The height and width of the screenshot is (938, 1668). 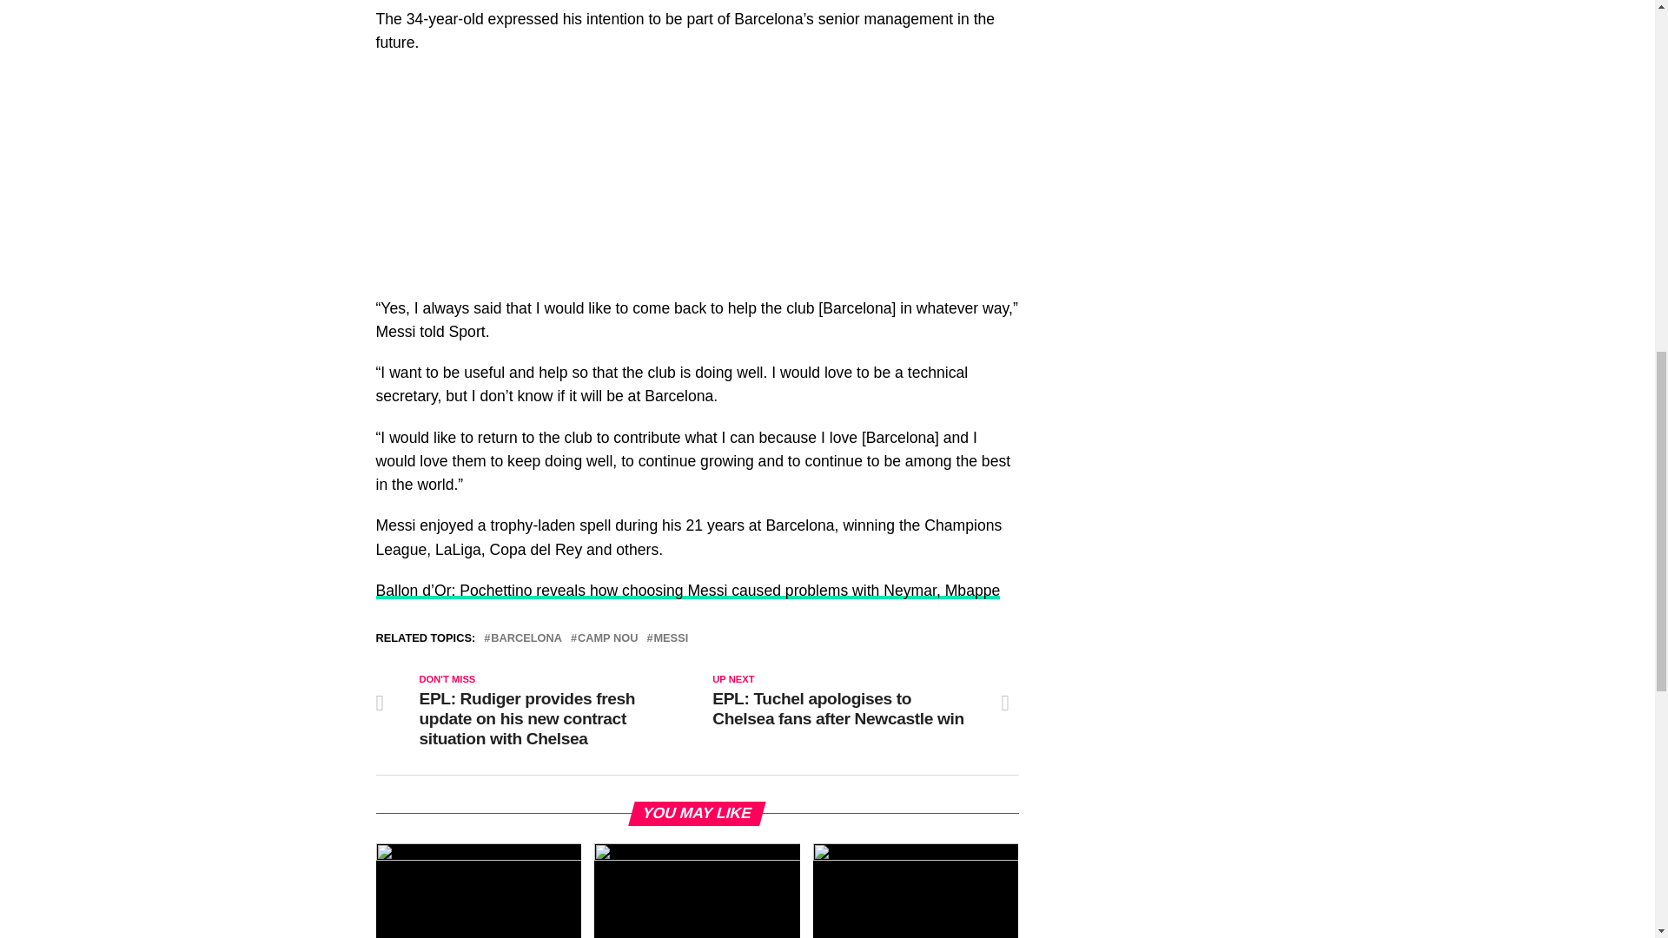 I want to click on MESSI, so click(x=671, y=638).